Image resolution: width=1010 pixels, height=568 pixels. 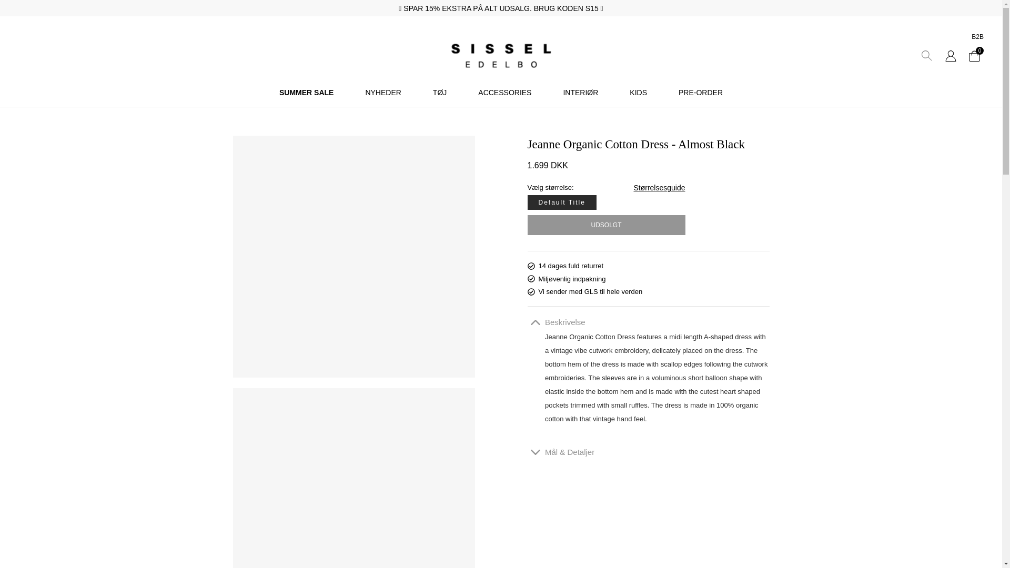 What do you see at coordinates (977, 36) in the screenshot?
I see `B2B` at bounding box center [977, 36].